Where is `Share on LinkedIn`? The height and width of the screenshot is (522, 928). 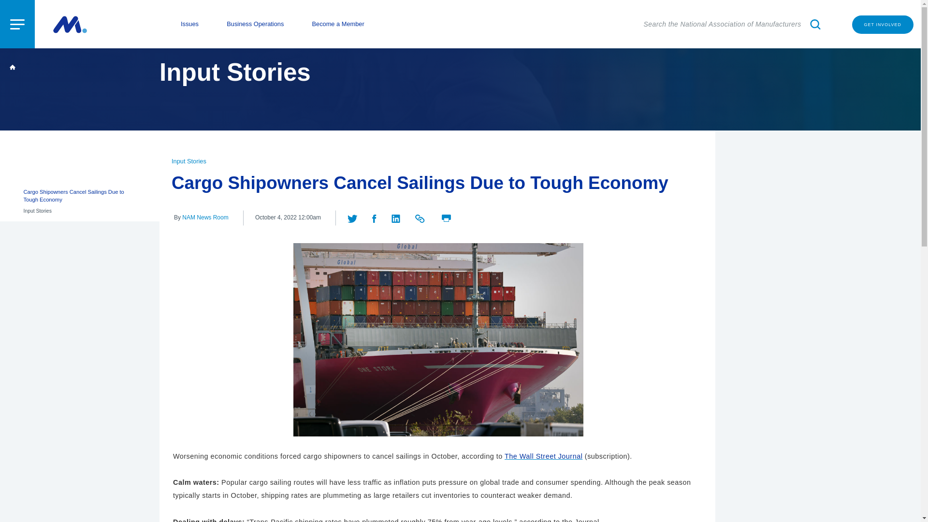
Share on LinkedIn is located at coordinates (396, 217).